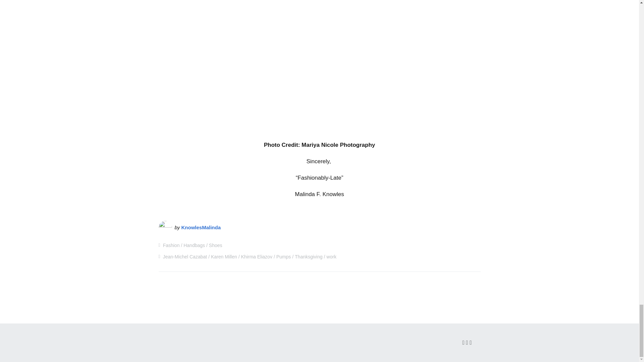 This screenshot has width=644, height=362. Describe the element at coordinates (215, 245) in the screenshot. I see `Shoes` at that location.